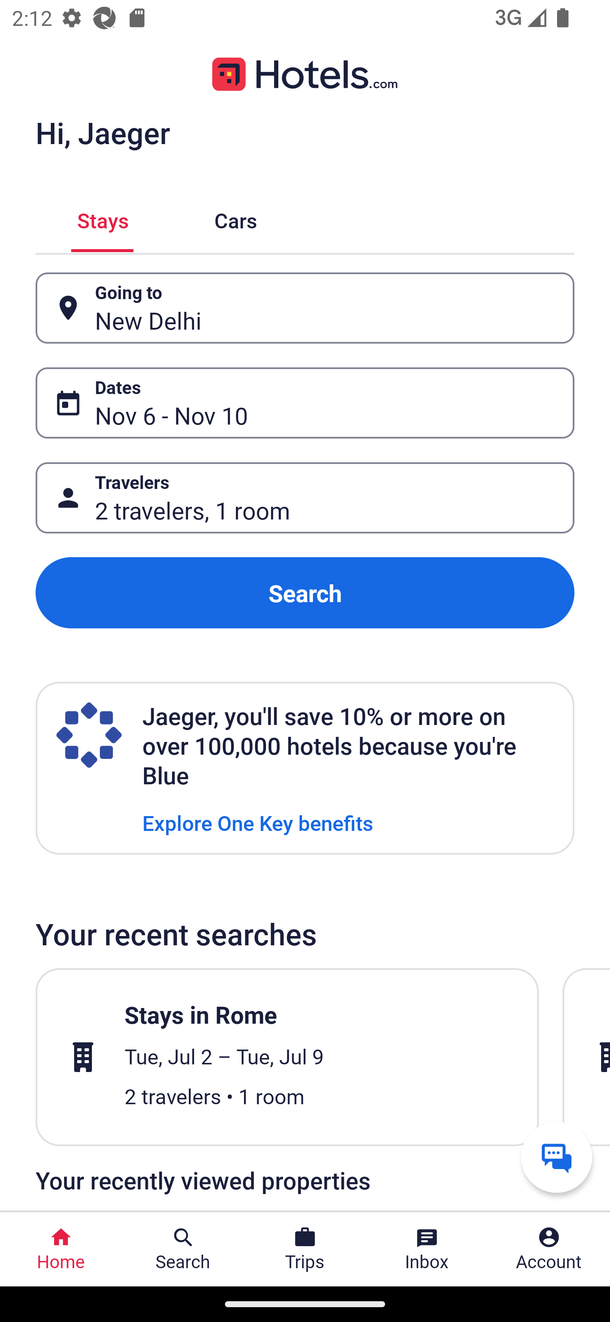  What do you see at coordinates (305, 403) in the screenshot?
I see `Dates Button Nov 6 - Nov 10` at bounding box center [305, 403].